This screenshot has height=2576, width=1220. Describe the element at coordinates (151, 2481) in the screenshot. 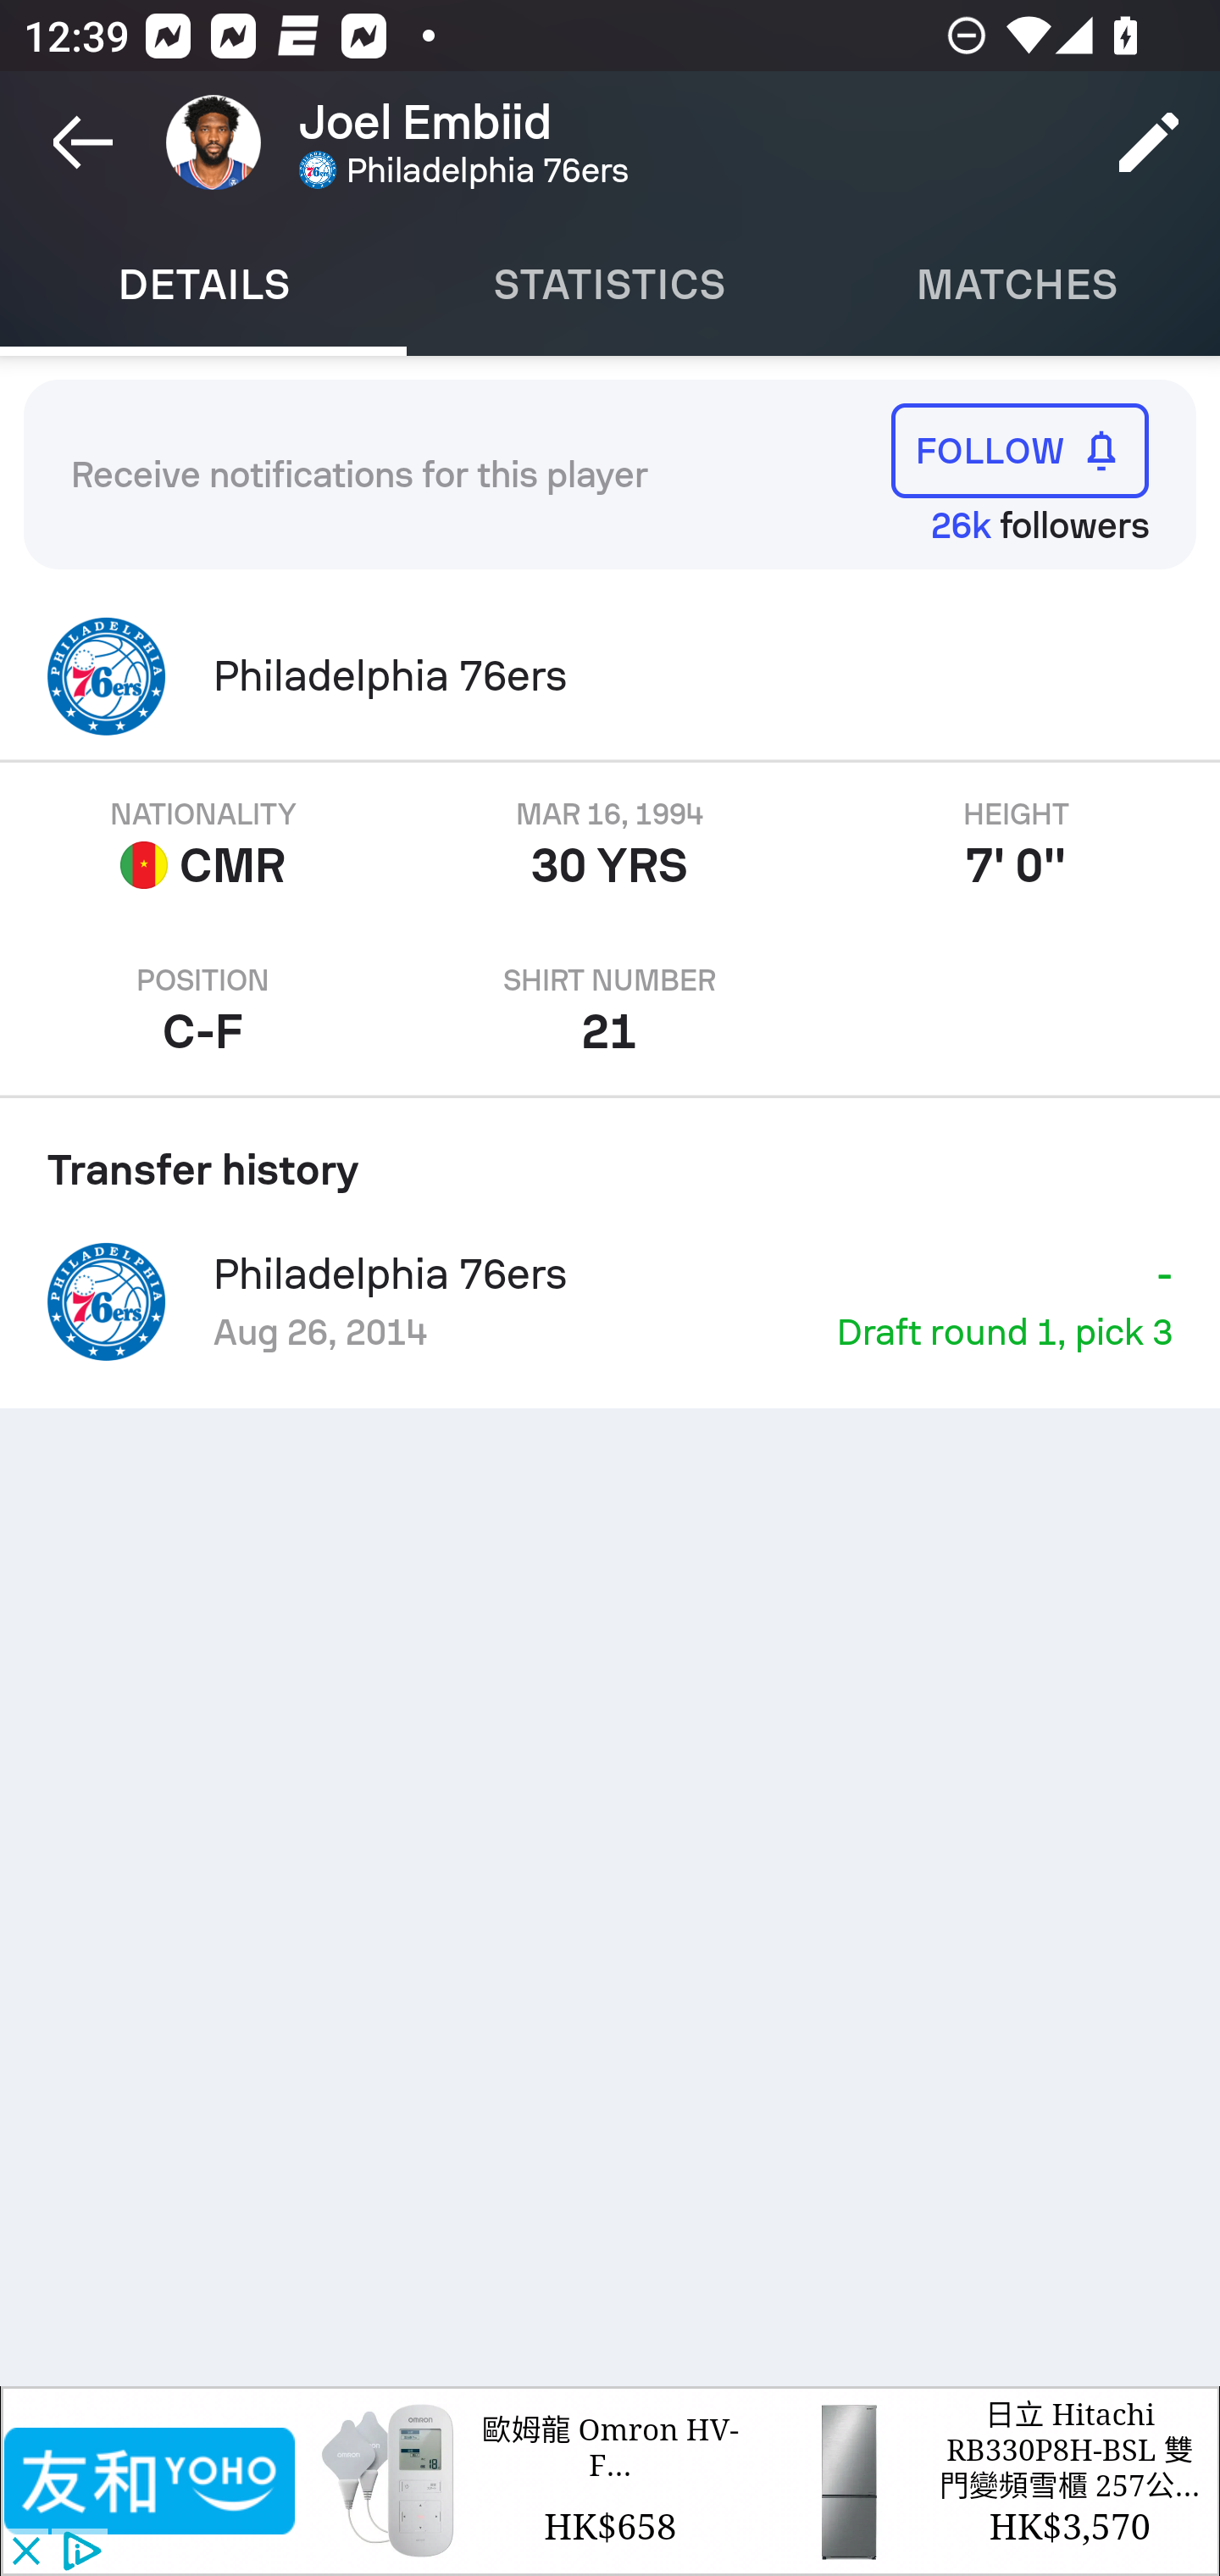

I see `  ` at that location.